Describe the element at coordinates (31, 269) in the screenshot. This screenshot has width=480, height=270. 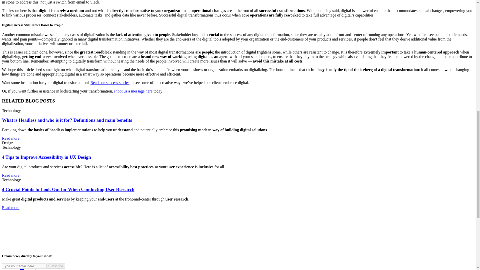
I see `Follow` at that location.